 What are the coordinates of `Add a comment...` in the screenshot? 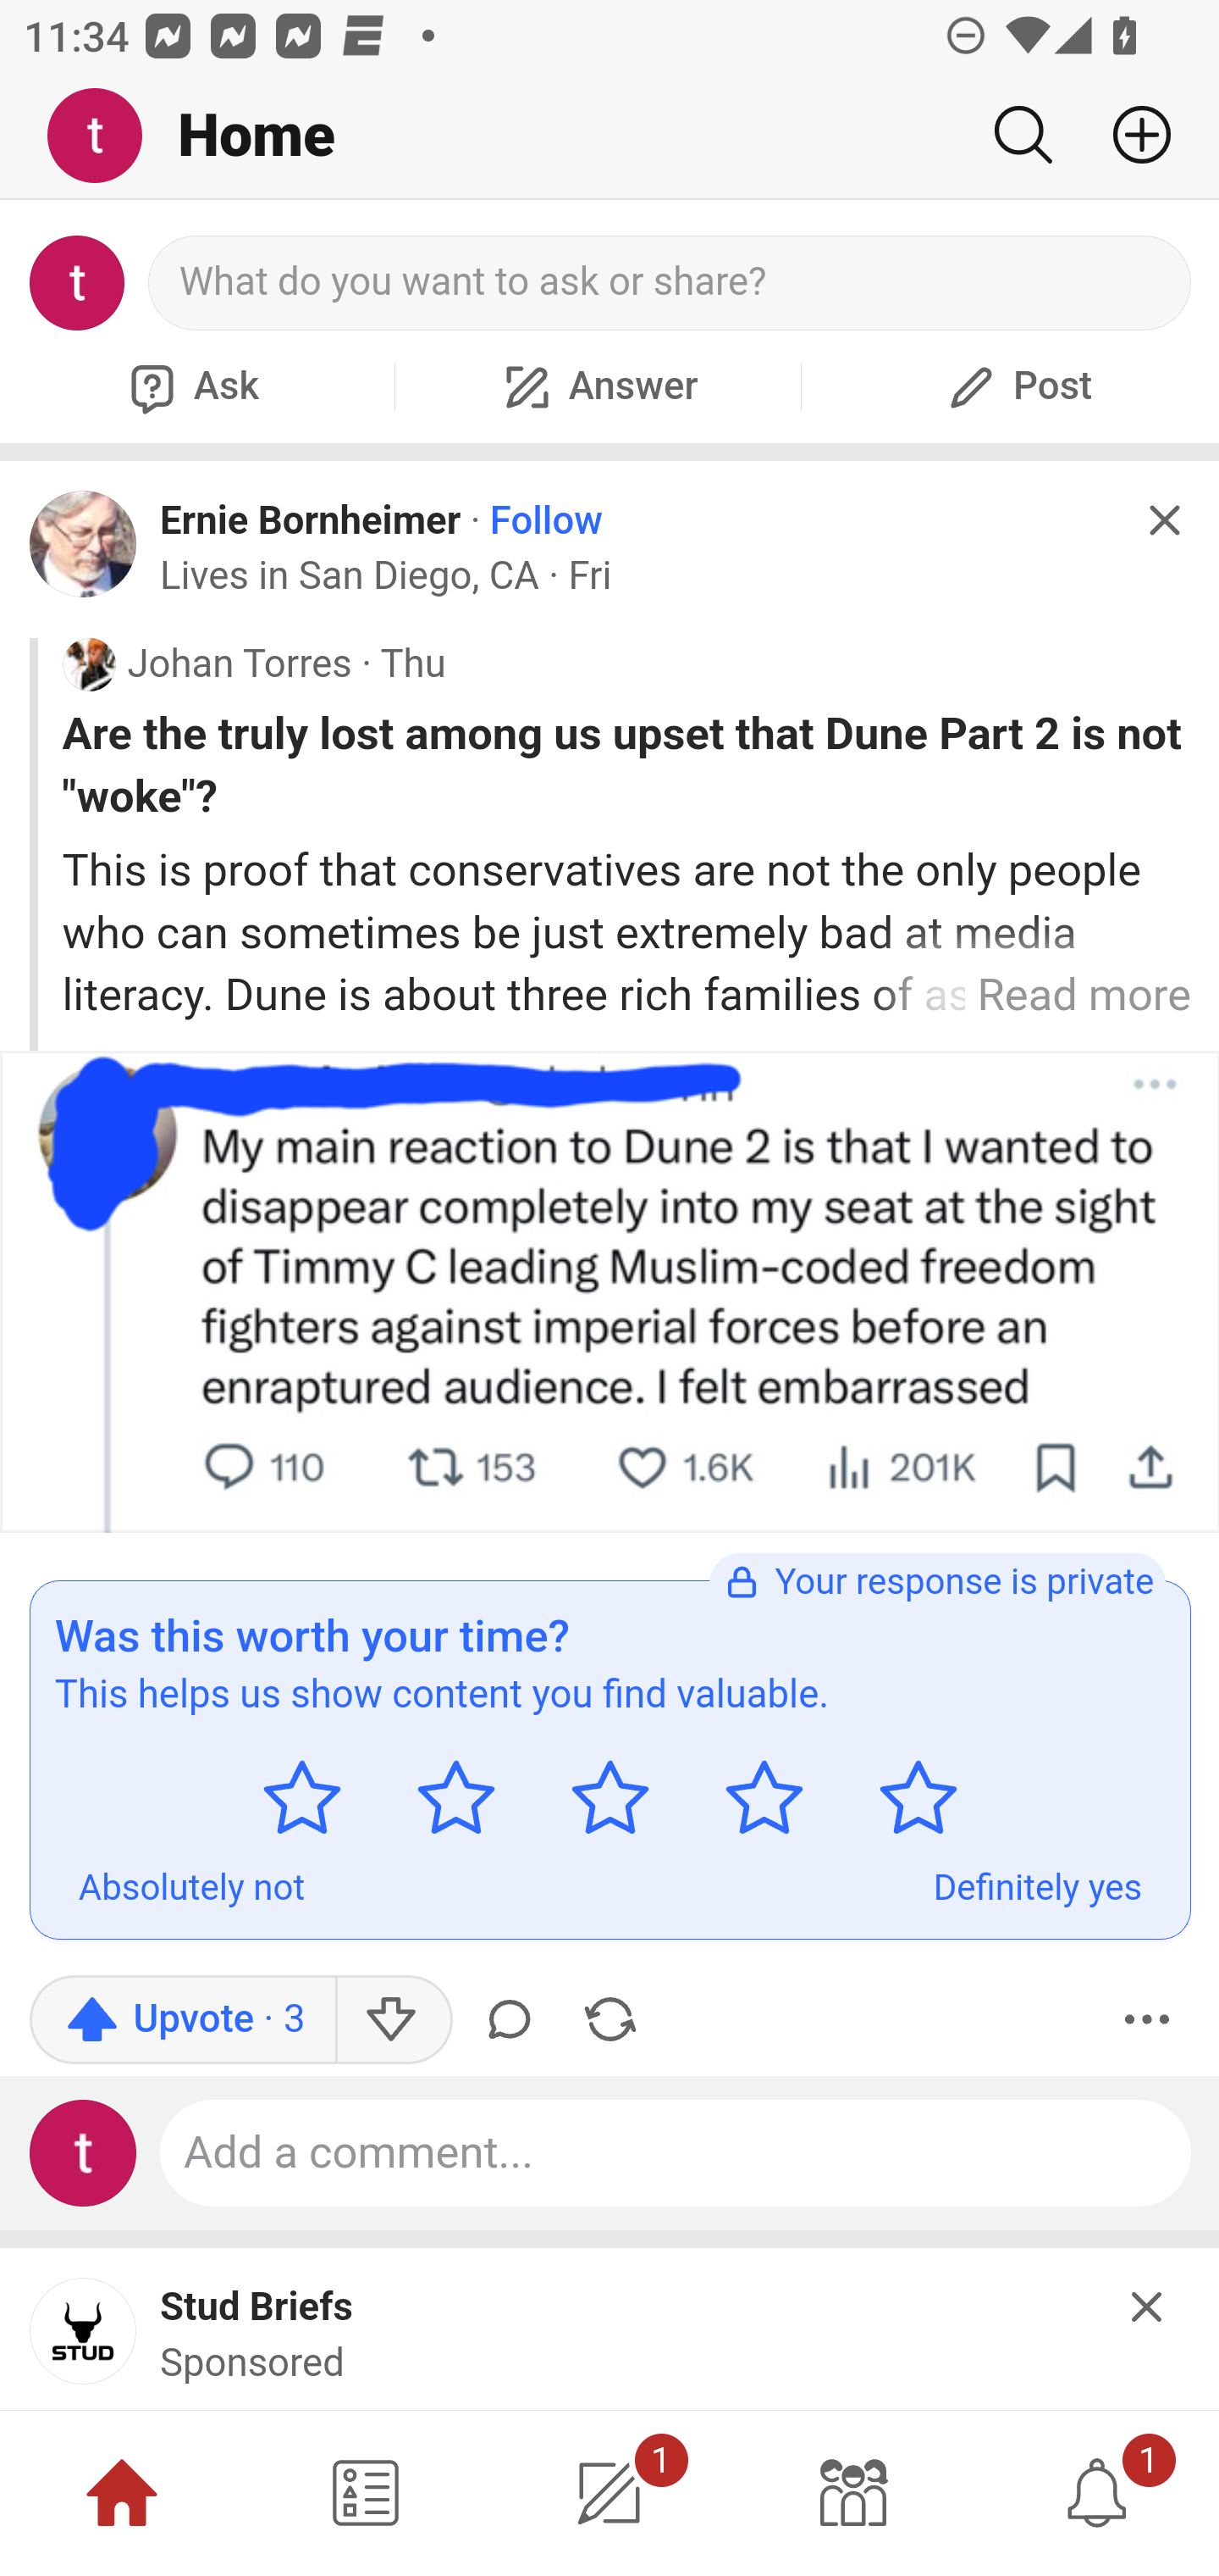 It's located at (676, 2152).